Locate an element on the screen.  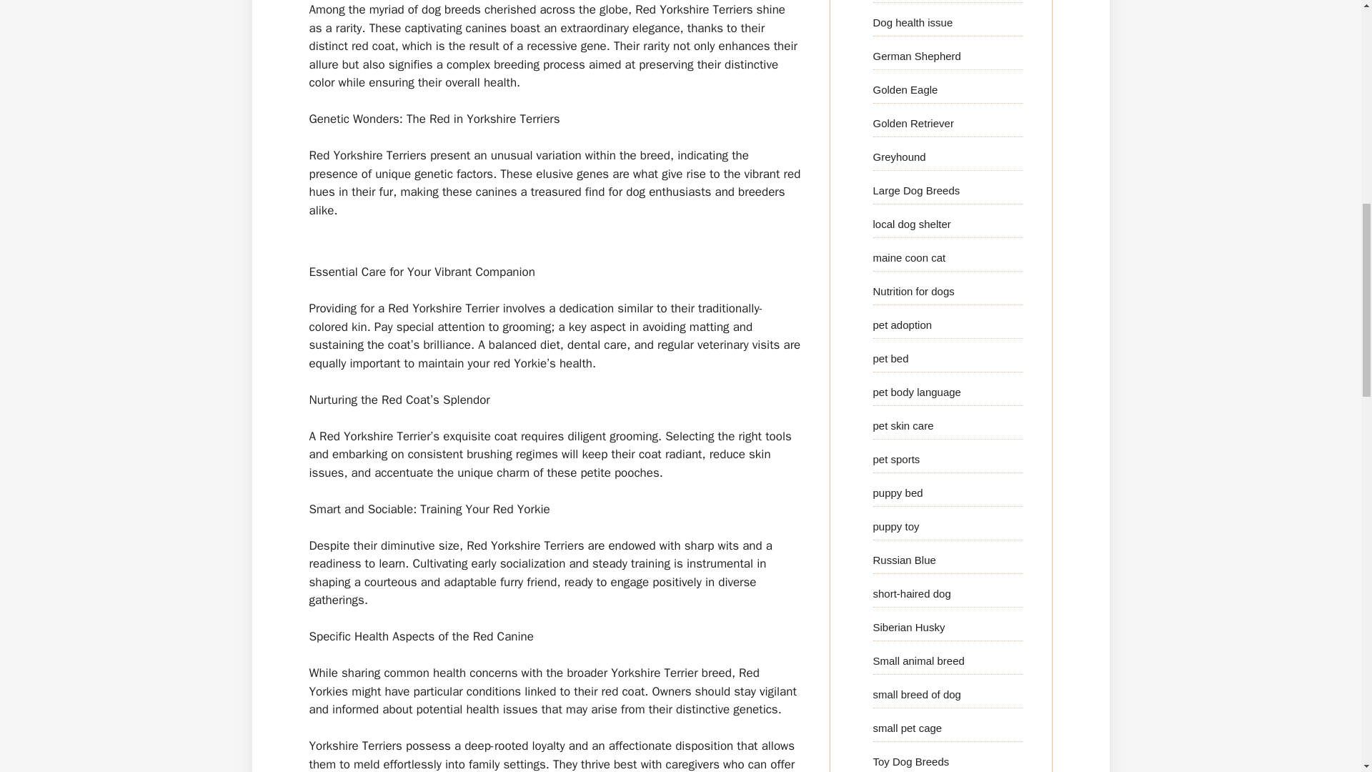
Golden Retriever is located at coordinates (913, 123).